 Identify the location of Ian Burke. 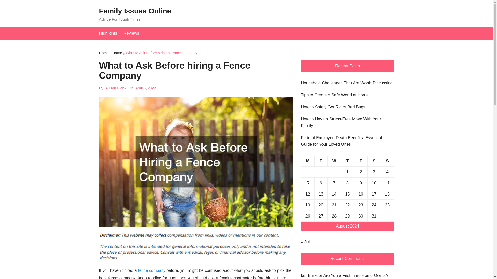
(310, 275).